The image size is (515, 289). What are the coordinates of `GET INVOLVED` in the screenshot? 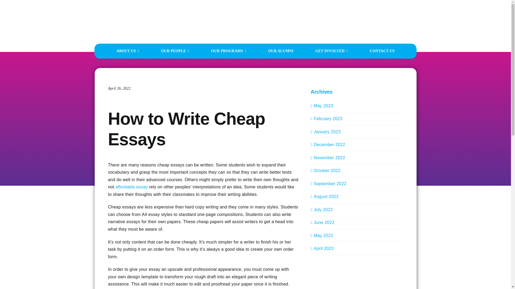 It's located at (332, 51).